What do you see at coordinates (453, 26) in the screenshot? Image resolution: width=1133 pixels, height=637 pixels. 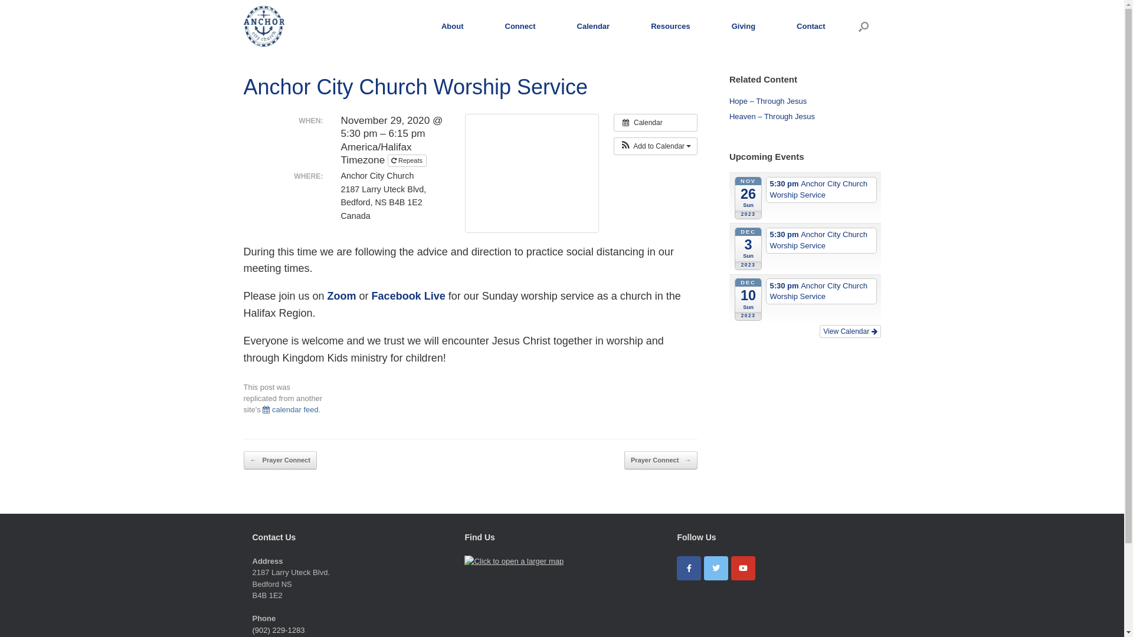 I see `About` at bounding box center [453, 26].